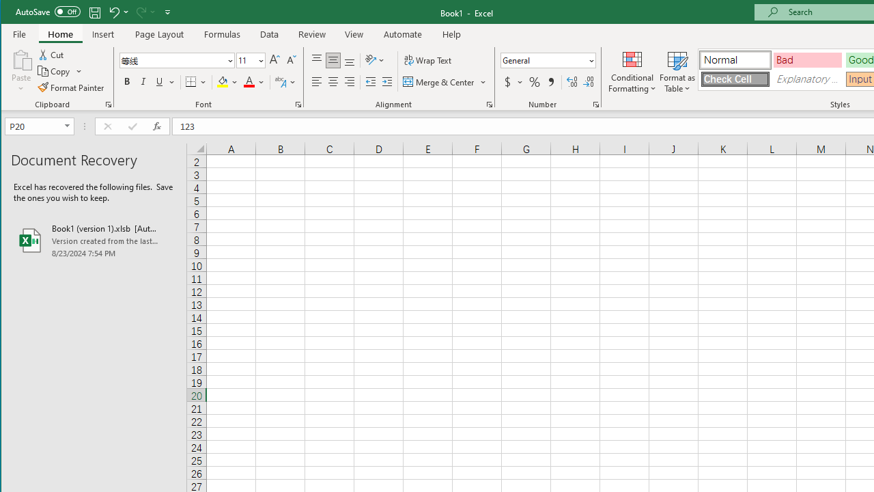 Image resolution: width=874 pixels, height=492 pixels. Describe the element at coordinates (27, 59) in the screenshot. I see `PivotTable` at that location.